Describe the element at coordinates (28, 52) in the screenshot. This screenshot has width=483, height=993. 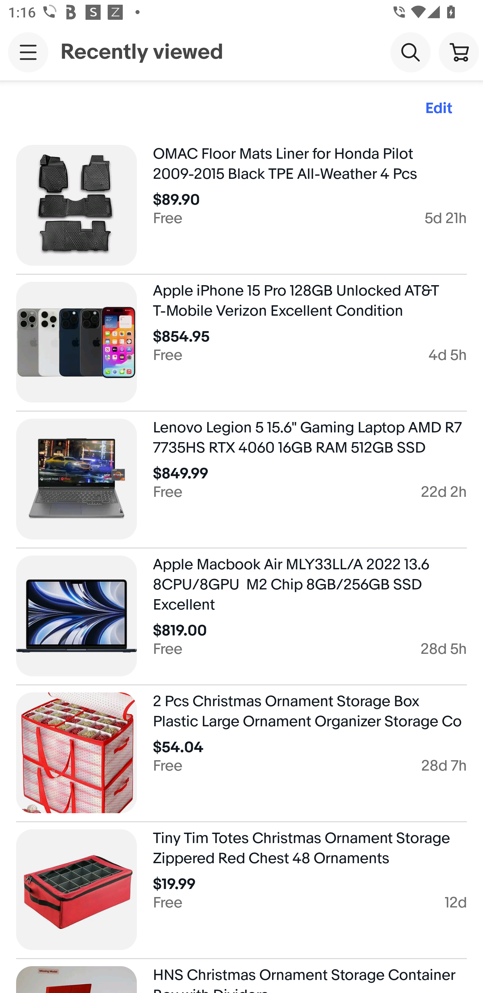
I see `Main navigation, open` at that location.